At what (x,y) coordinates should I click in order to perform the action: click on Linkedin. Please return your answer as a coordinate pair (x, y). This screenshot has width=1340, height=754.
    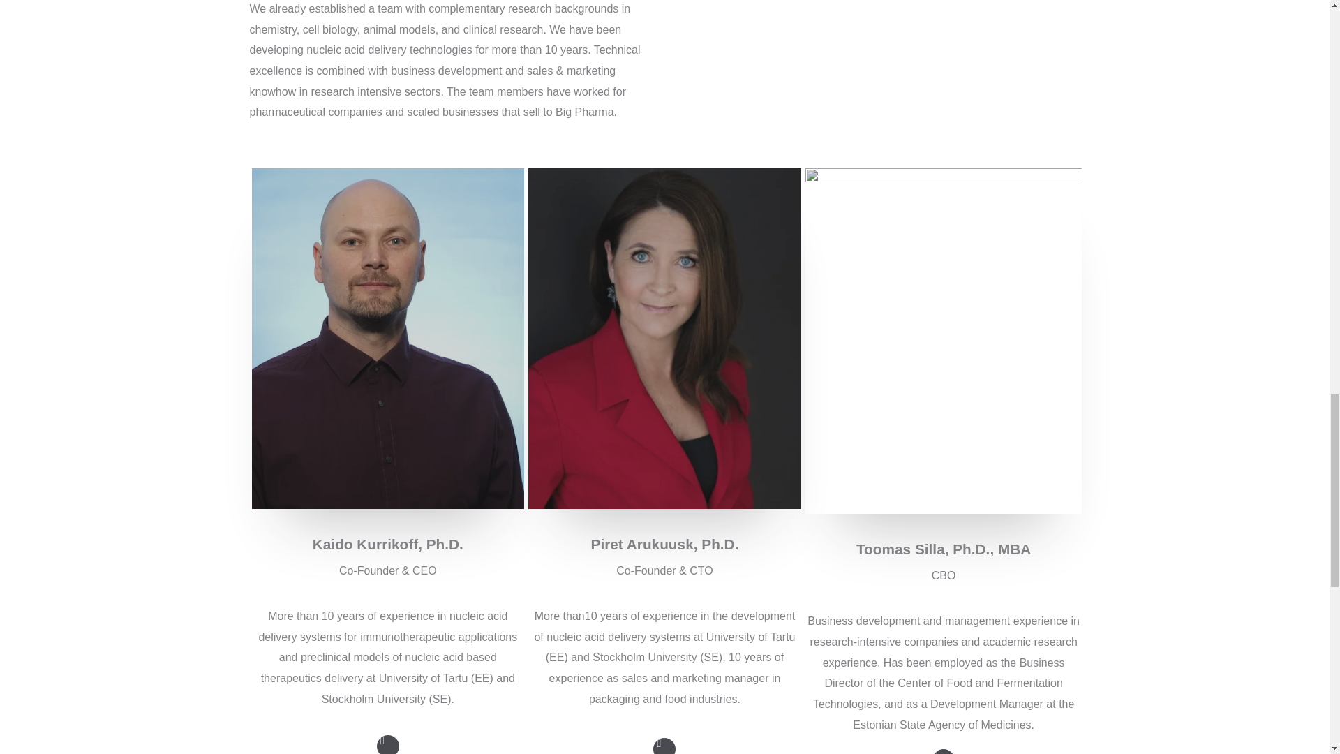
    Looking at the image, I should click on (664, 746).